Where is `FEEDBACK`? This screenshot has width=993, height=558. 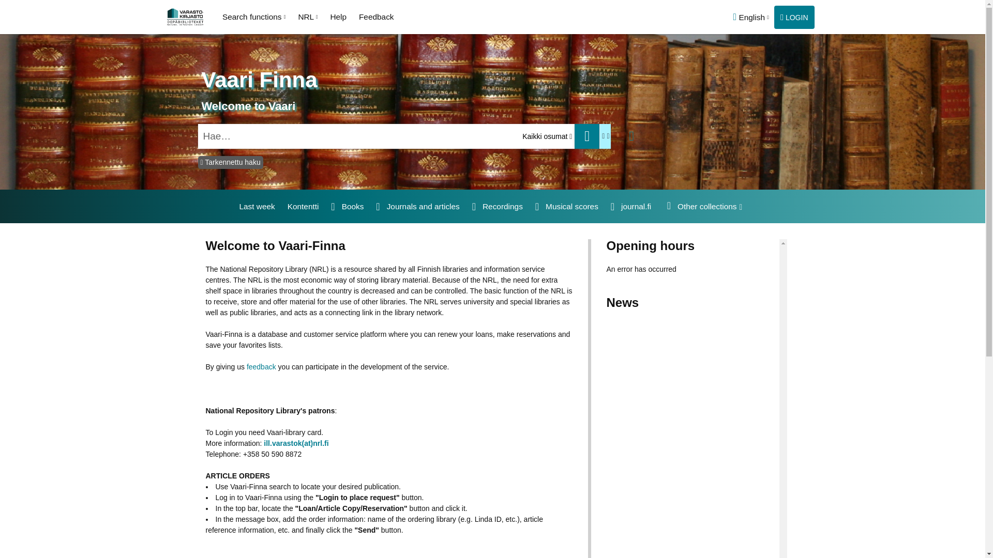
FEEDBACK is located at coordinates (952, 19).